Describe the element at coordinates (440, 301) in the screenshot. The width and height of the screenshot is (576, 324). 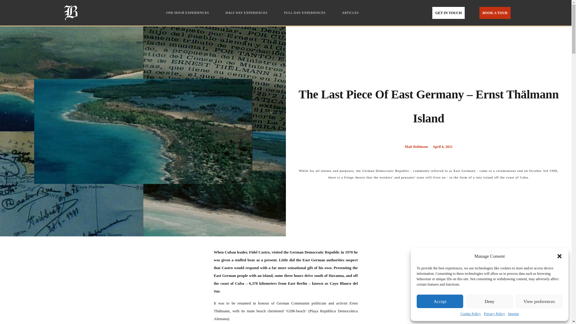
I see `Accept` at that location.